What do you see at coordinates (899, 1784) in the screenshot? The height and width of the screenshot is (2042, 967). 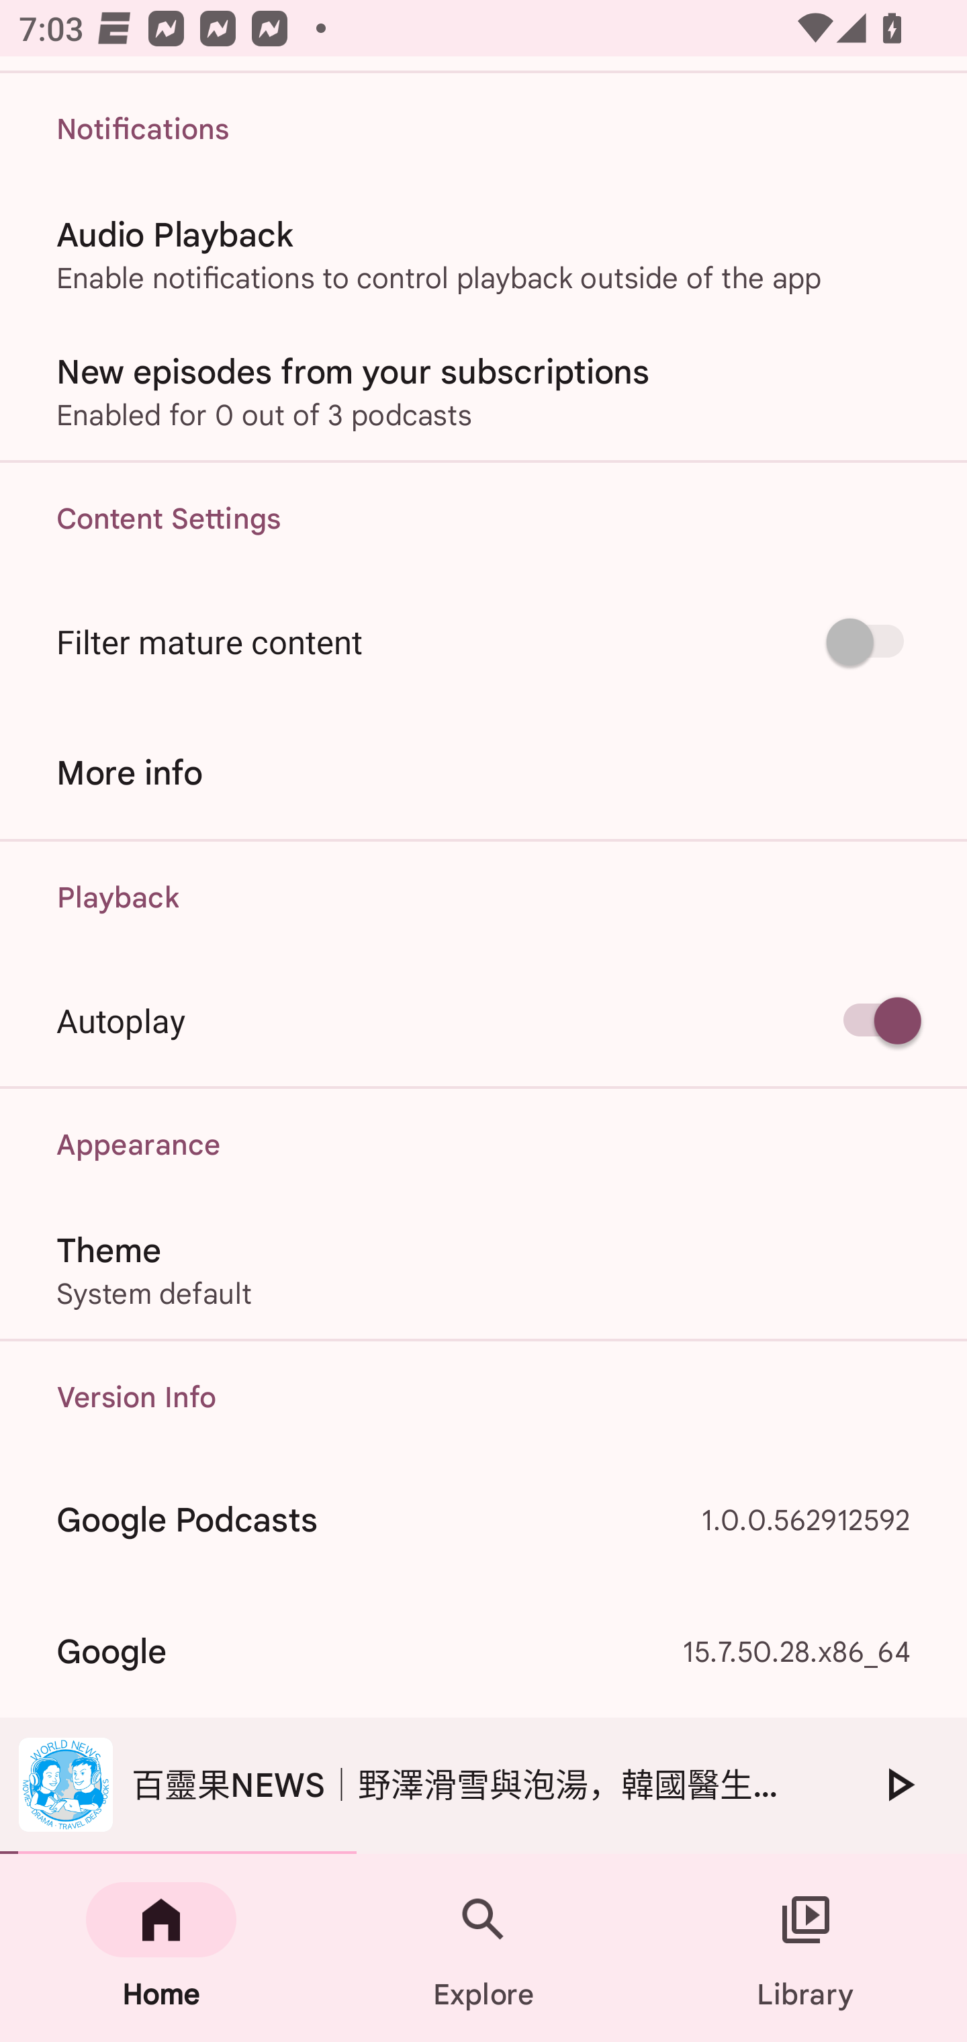 I see `Play` at bounding box center [899, 1784].